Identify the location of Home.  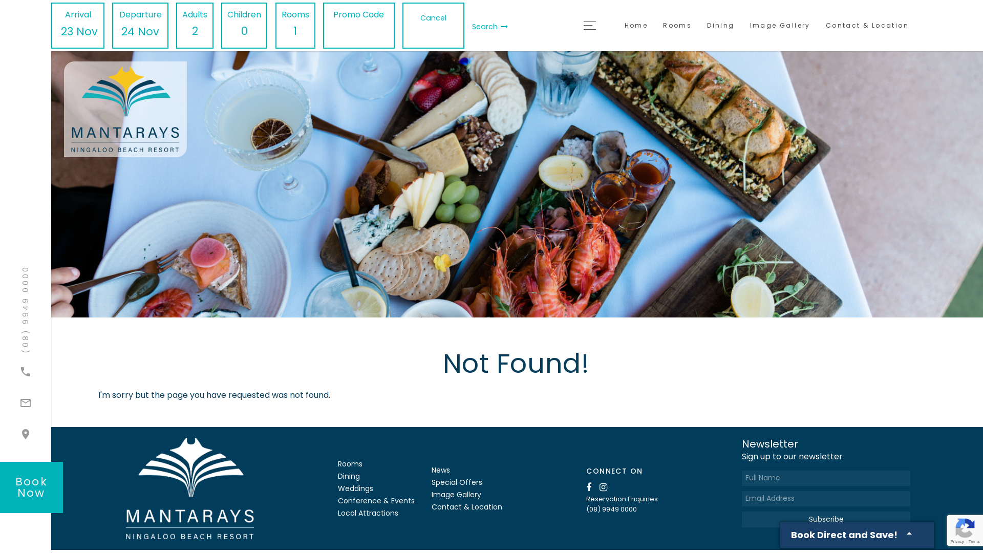
(636, 26).